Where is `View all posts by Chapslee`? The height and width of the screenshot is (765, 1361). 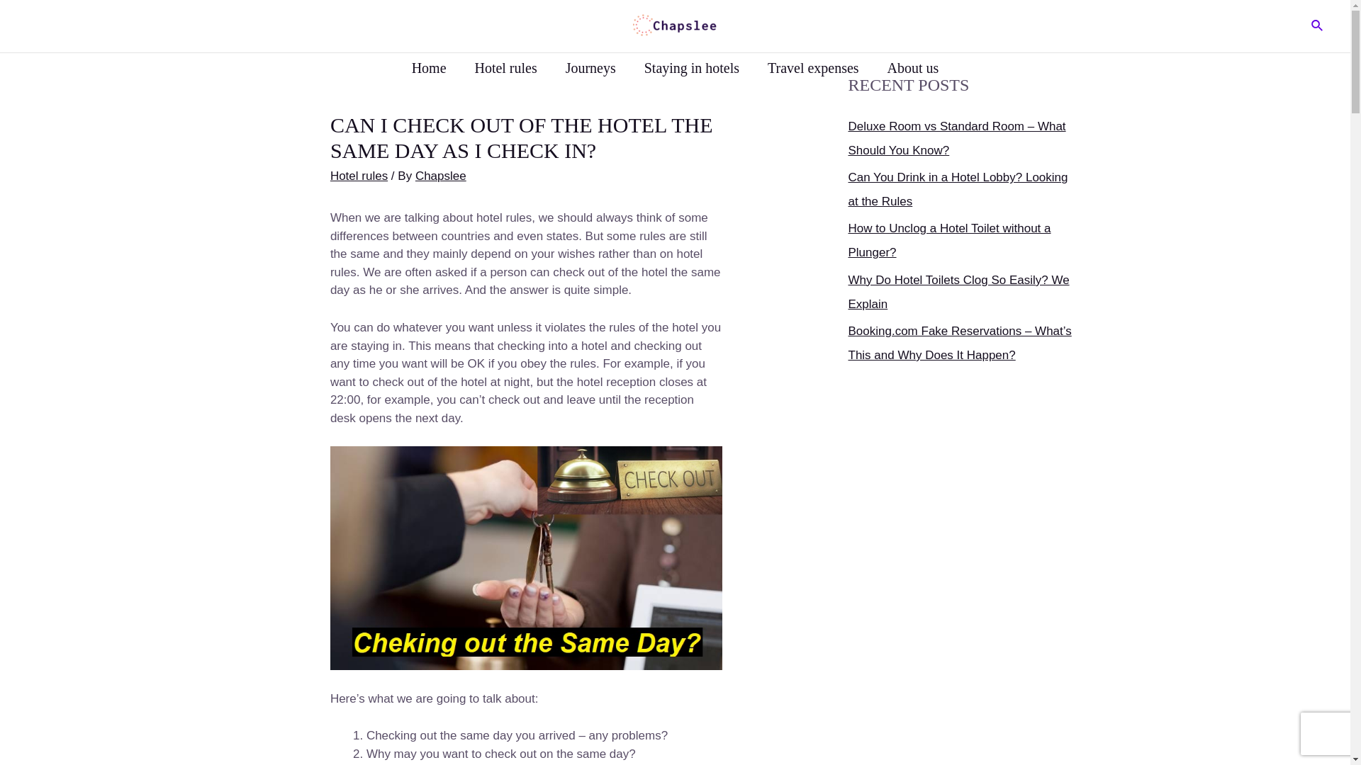 View all posts by Chapslee is located at coordinates (441, 176).